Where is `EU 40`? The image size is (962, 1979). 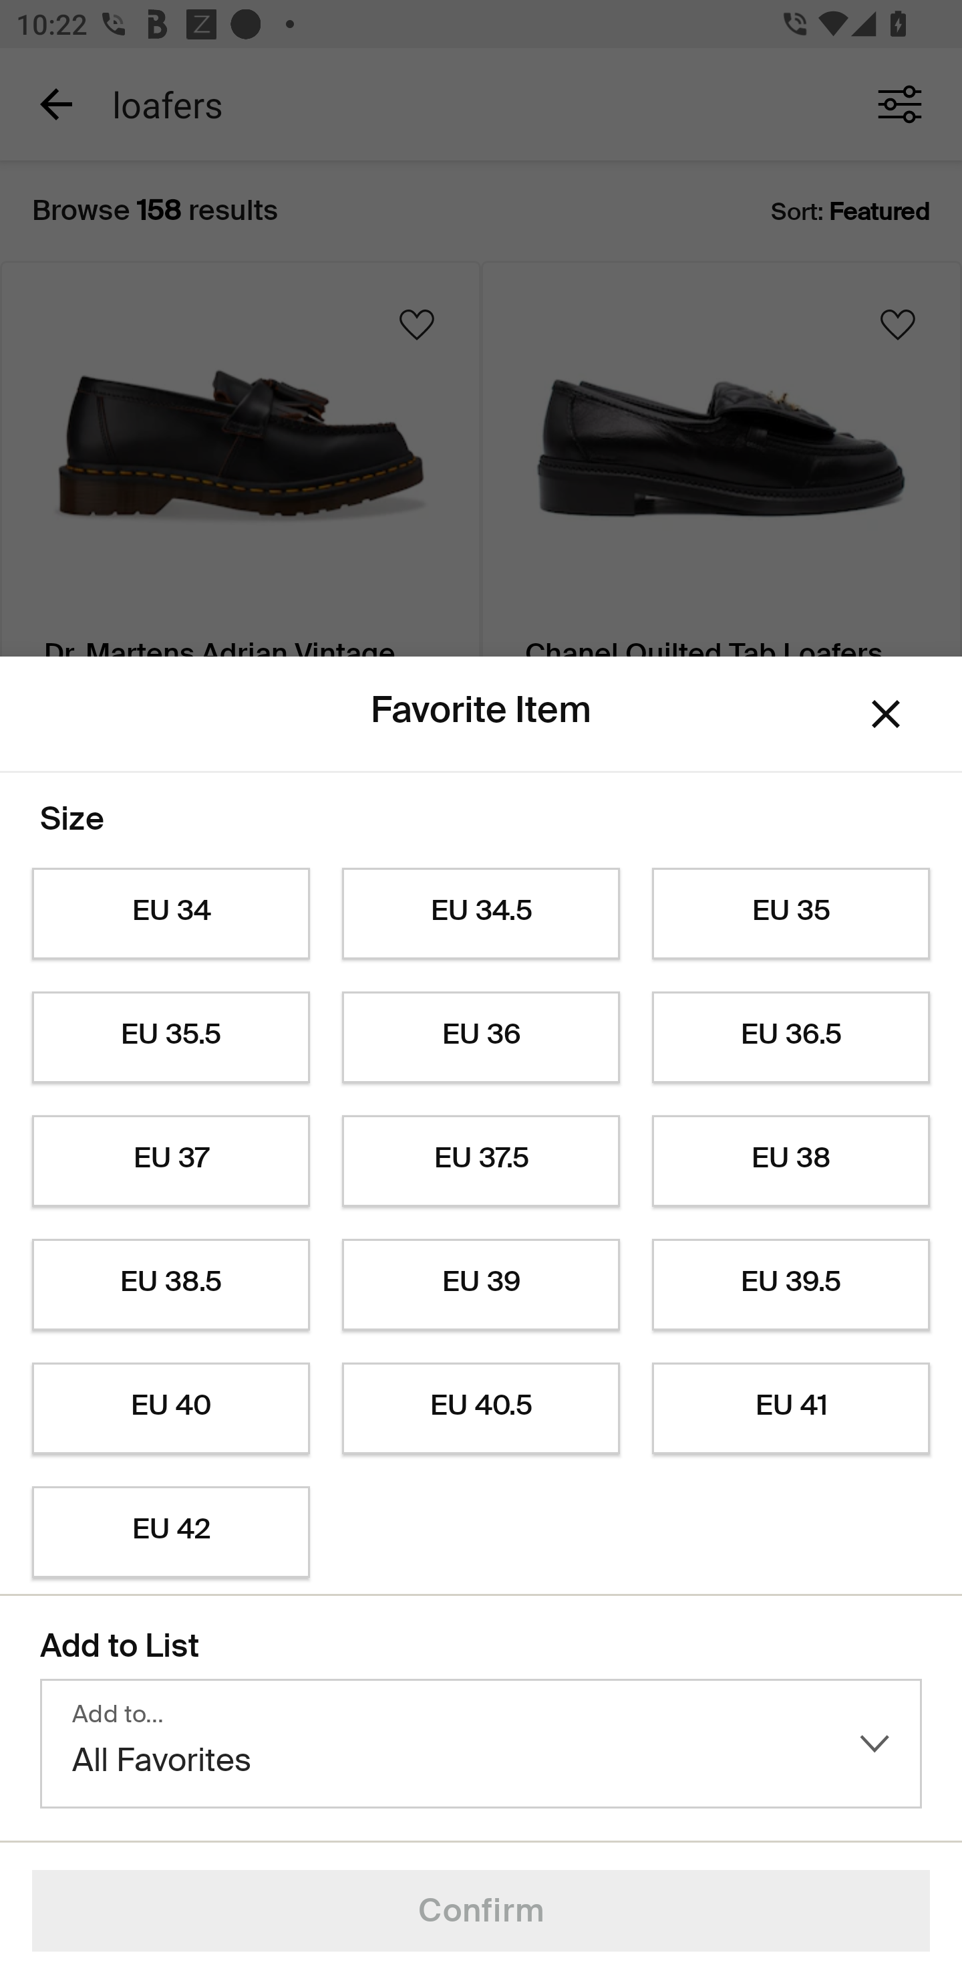 EU 40 is located at coordinates (170, 1409).